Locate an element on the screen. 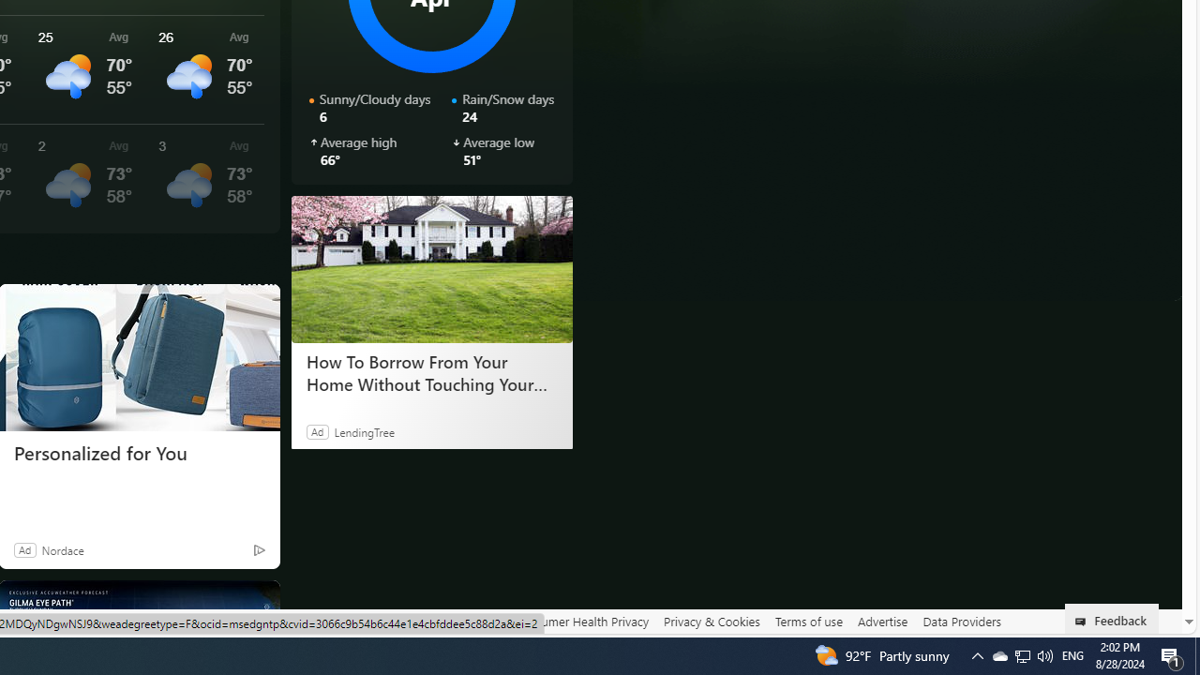 The height and width of the screenshot is (675, 1200). Data Providers is located at coordinates (962, 621).